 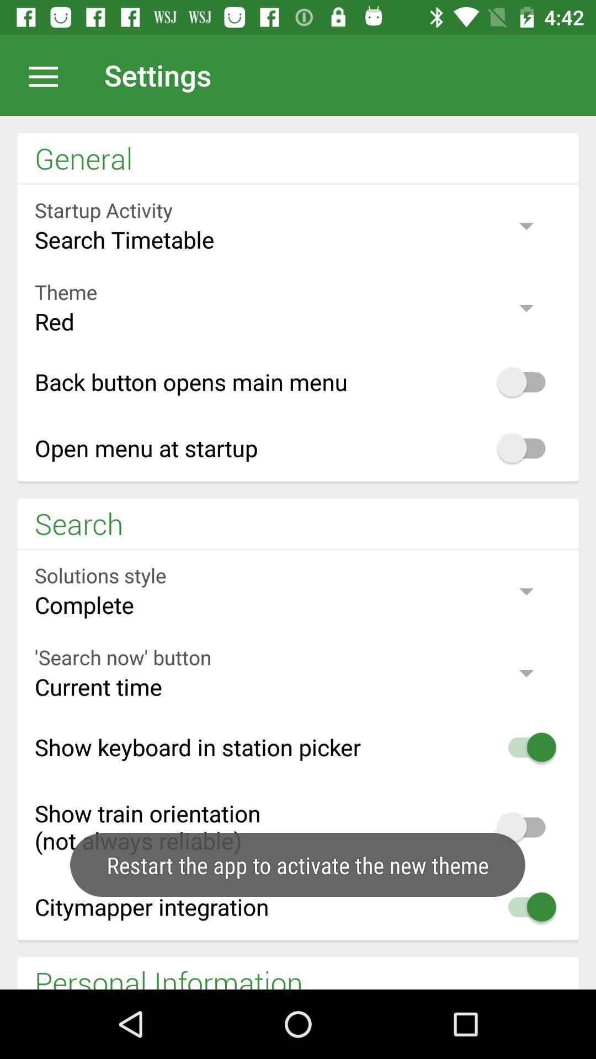 What do you see at coordinates (298, 382) in the screenshot?
I see `select the text back button opens main menu` at bounding box center [298, 382].